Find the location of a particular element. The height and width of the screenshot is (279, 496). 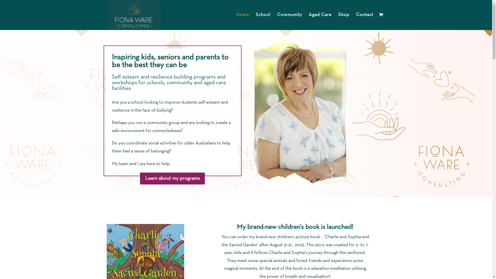

Home is located at coordinates (242, 22).